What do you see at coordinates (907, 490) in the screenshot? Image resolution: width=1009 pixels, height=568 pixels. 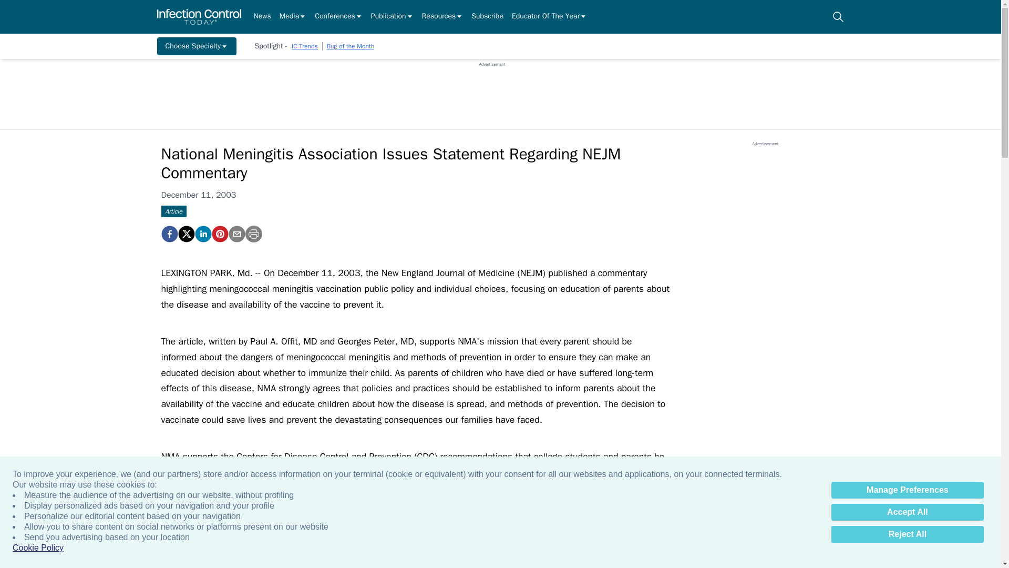 I see `Manage Preferences` at bounding box center [907, 490].